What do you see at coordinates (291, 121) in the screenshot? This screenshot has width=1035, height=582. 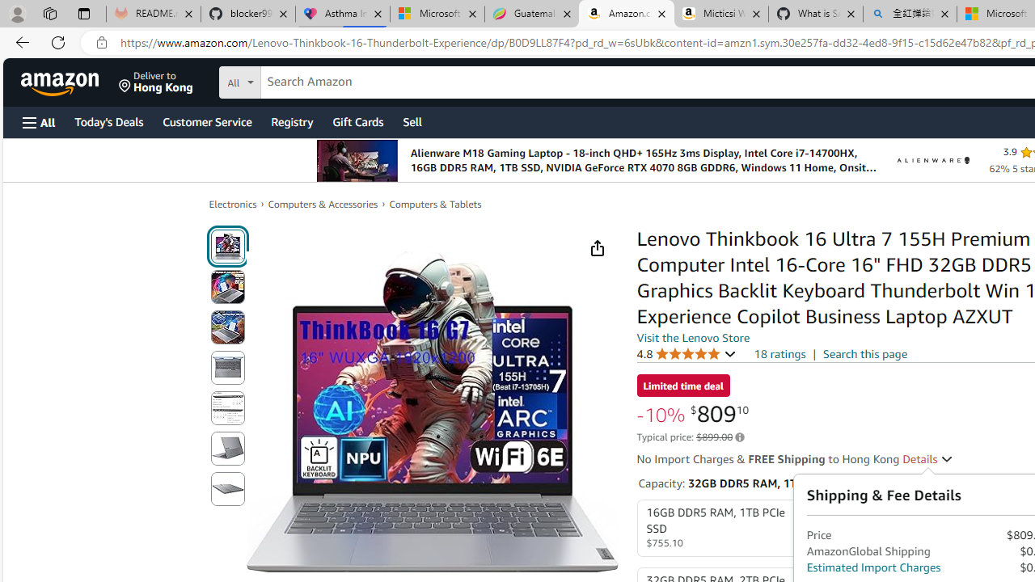 I see `Registry` at bounding box center [291, 121].